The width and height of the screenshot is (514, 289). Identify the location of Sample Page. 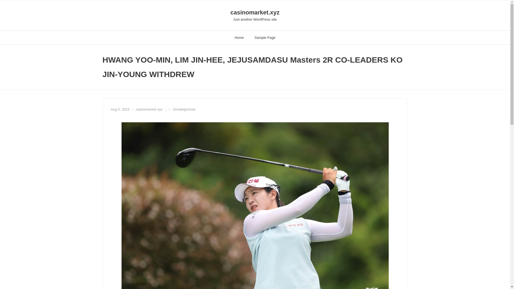
(265, 37).